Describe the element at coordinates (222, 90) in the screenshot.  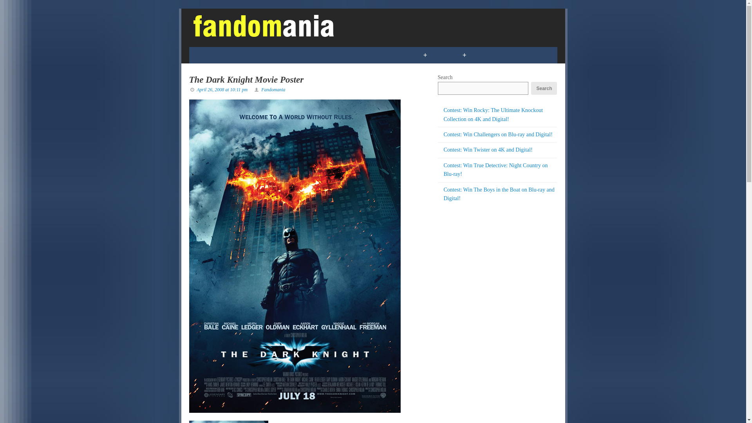
I see `April 26, 2008 at 10:11 pm` at that location.